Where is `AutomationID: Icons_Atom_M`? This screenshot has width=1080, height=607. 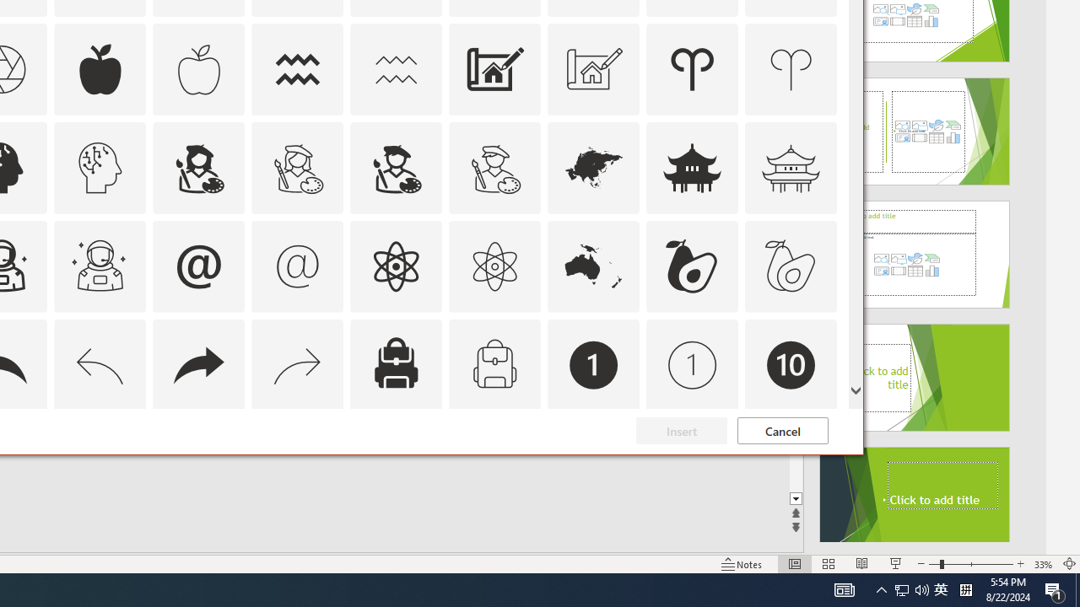 AutomationID: Icons_Atom_M is located at coordinates (494, 266).